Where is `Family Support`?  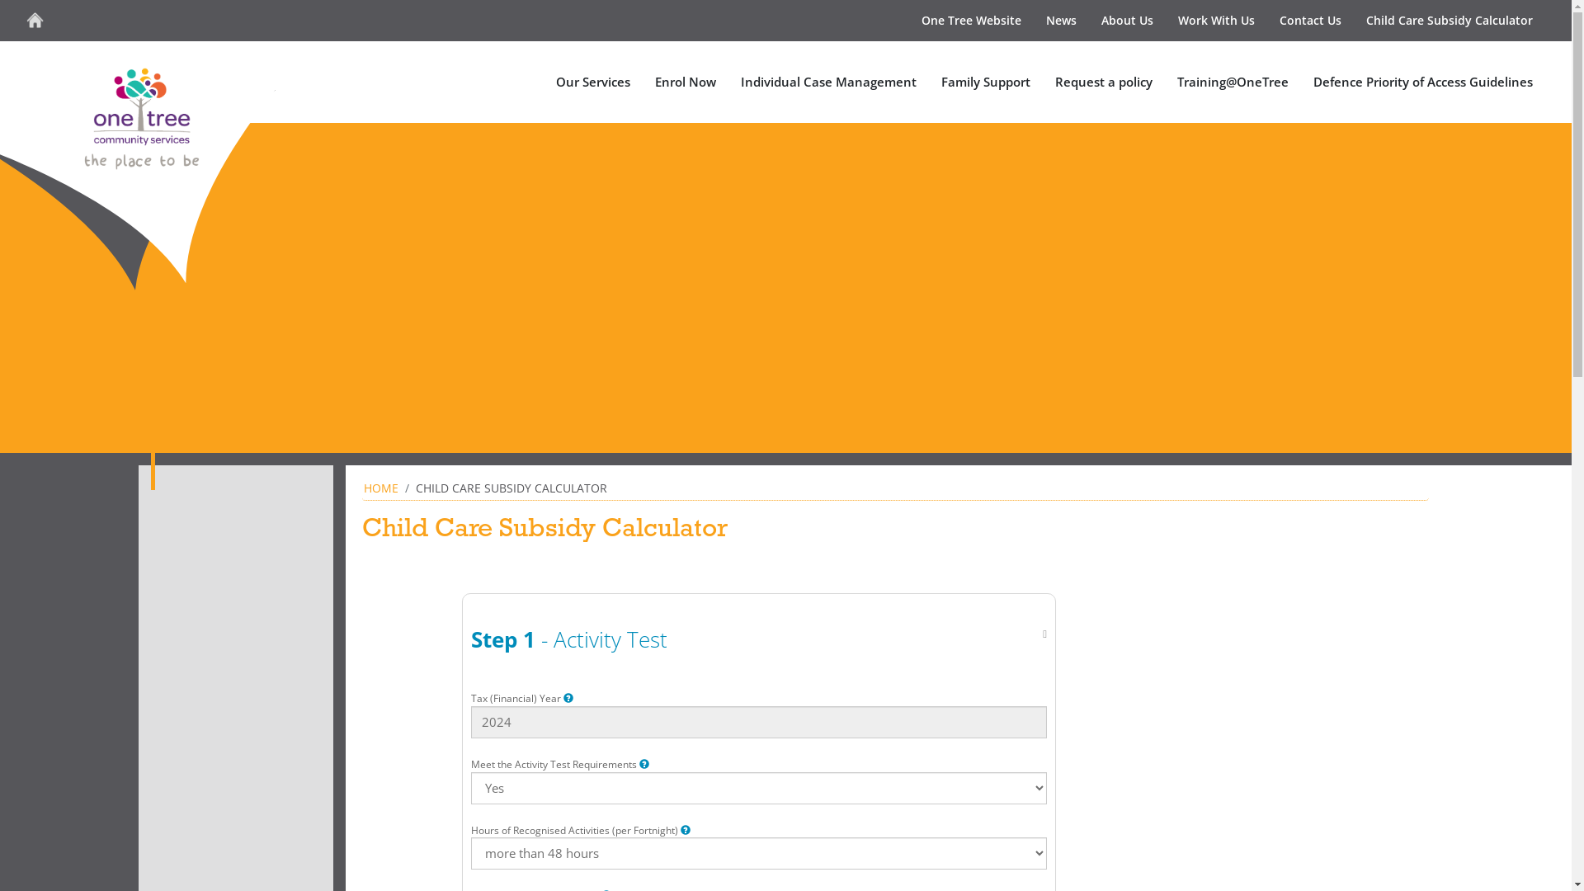
Family Support is located at coordinates (986, 82).